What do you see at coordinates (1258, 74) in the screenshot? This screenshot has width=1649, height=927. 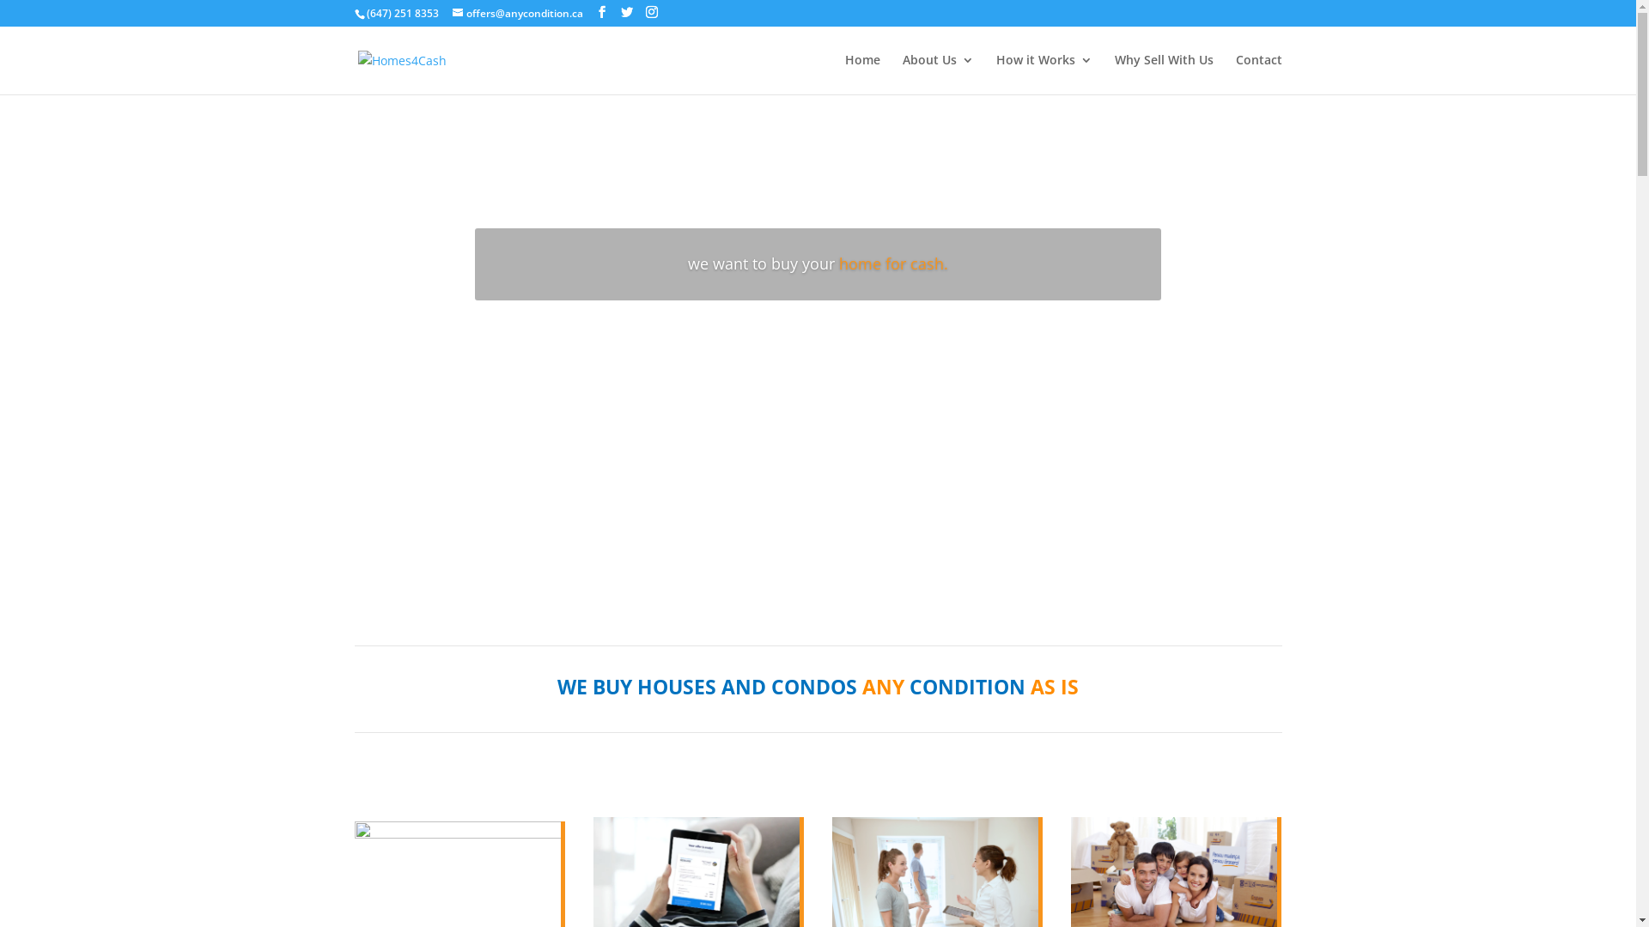 I see `Contact` at bounding box center [1258, 74].